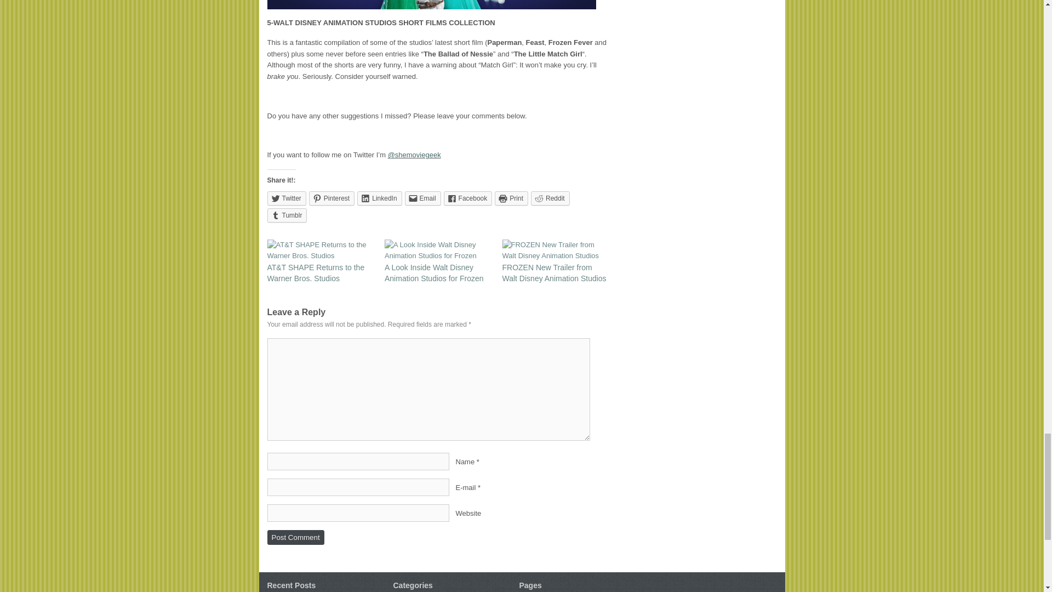 The image size is (1052, 592). I want to click on LinkedIn, so click(379, 198).